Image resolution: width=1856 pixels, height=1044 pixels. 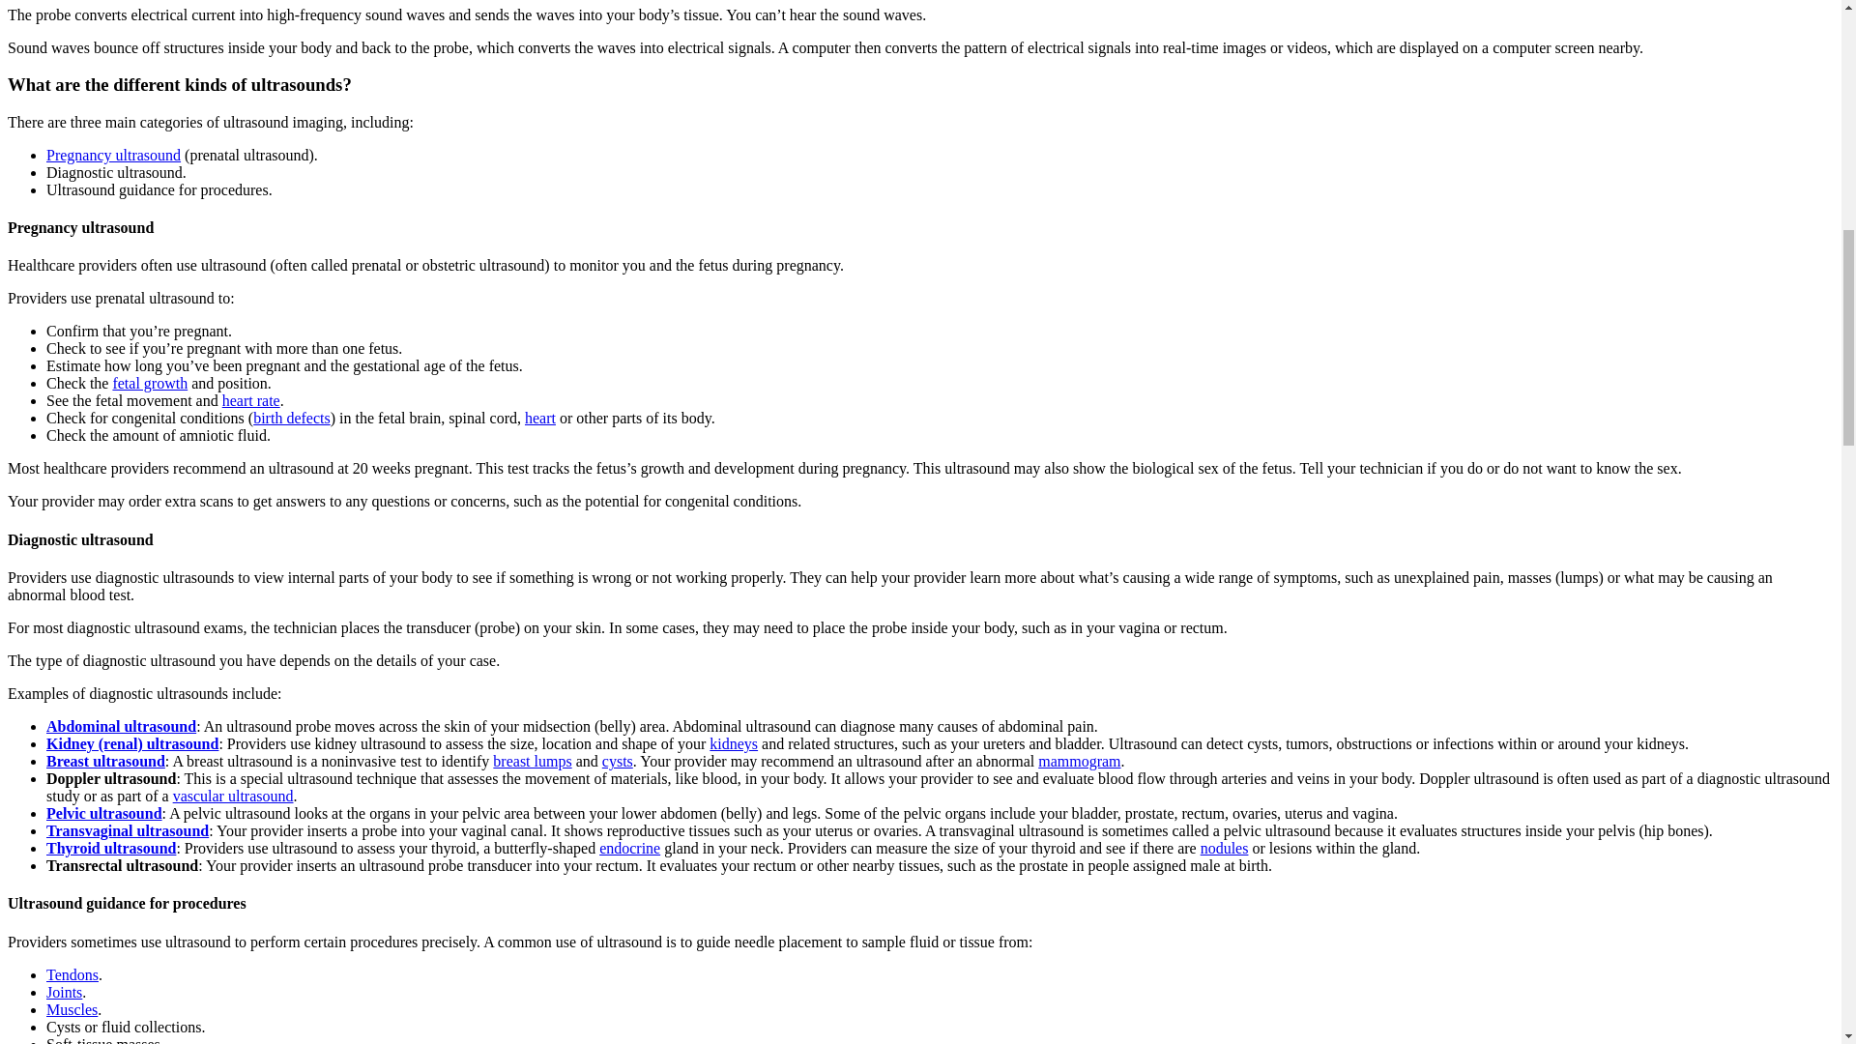 I want to click on birth defects, so click(x=291, y=418).